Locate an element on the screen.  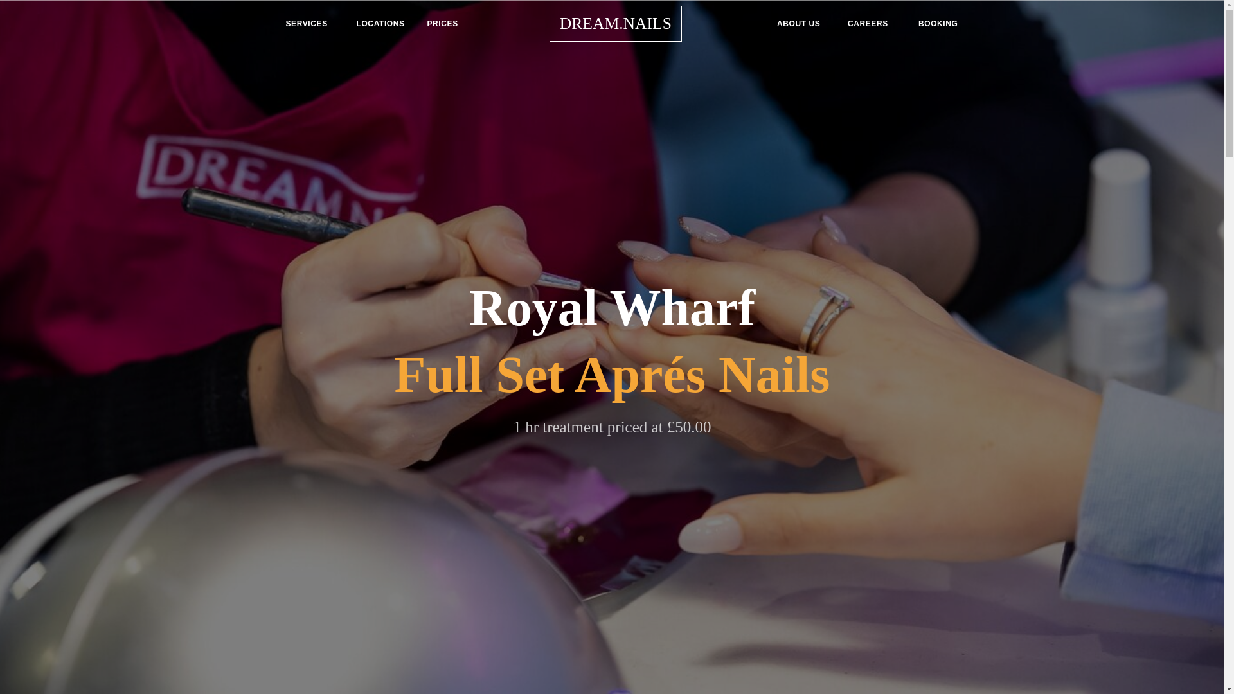
PRICES is located at coordinates (452, 24).